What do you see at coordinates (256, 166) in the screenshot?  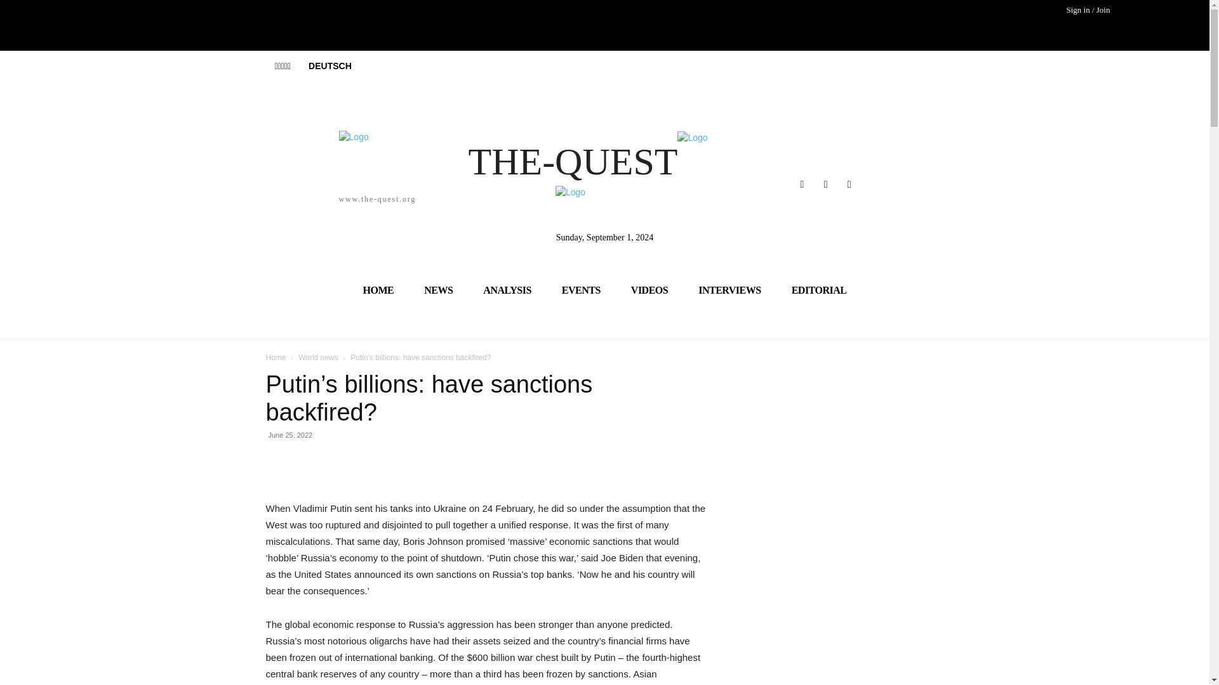 I see `www.the-quest.org` at bounding box center [256, 166].